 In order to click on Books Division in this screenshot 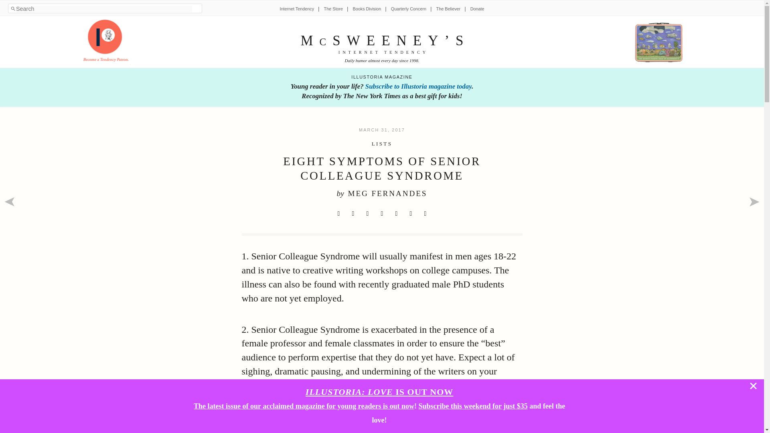, I will do `click(367, 9)`.